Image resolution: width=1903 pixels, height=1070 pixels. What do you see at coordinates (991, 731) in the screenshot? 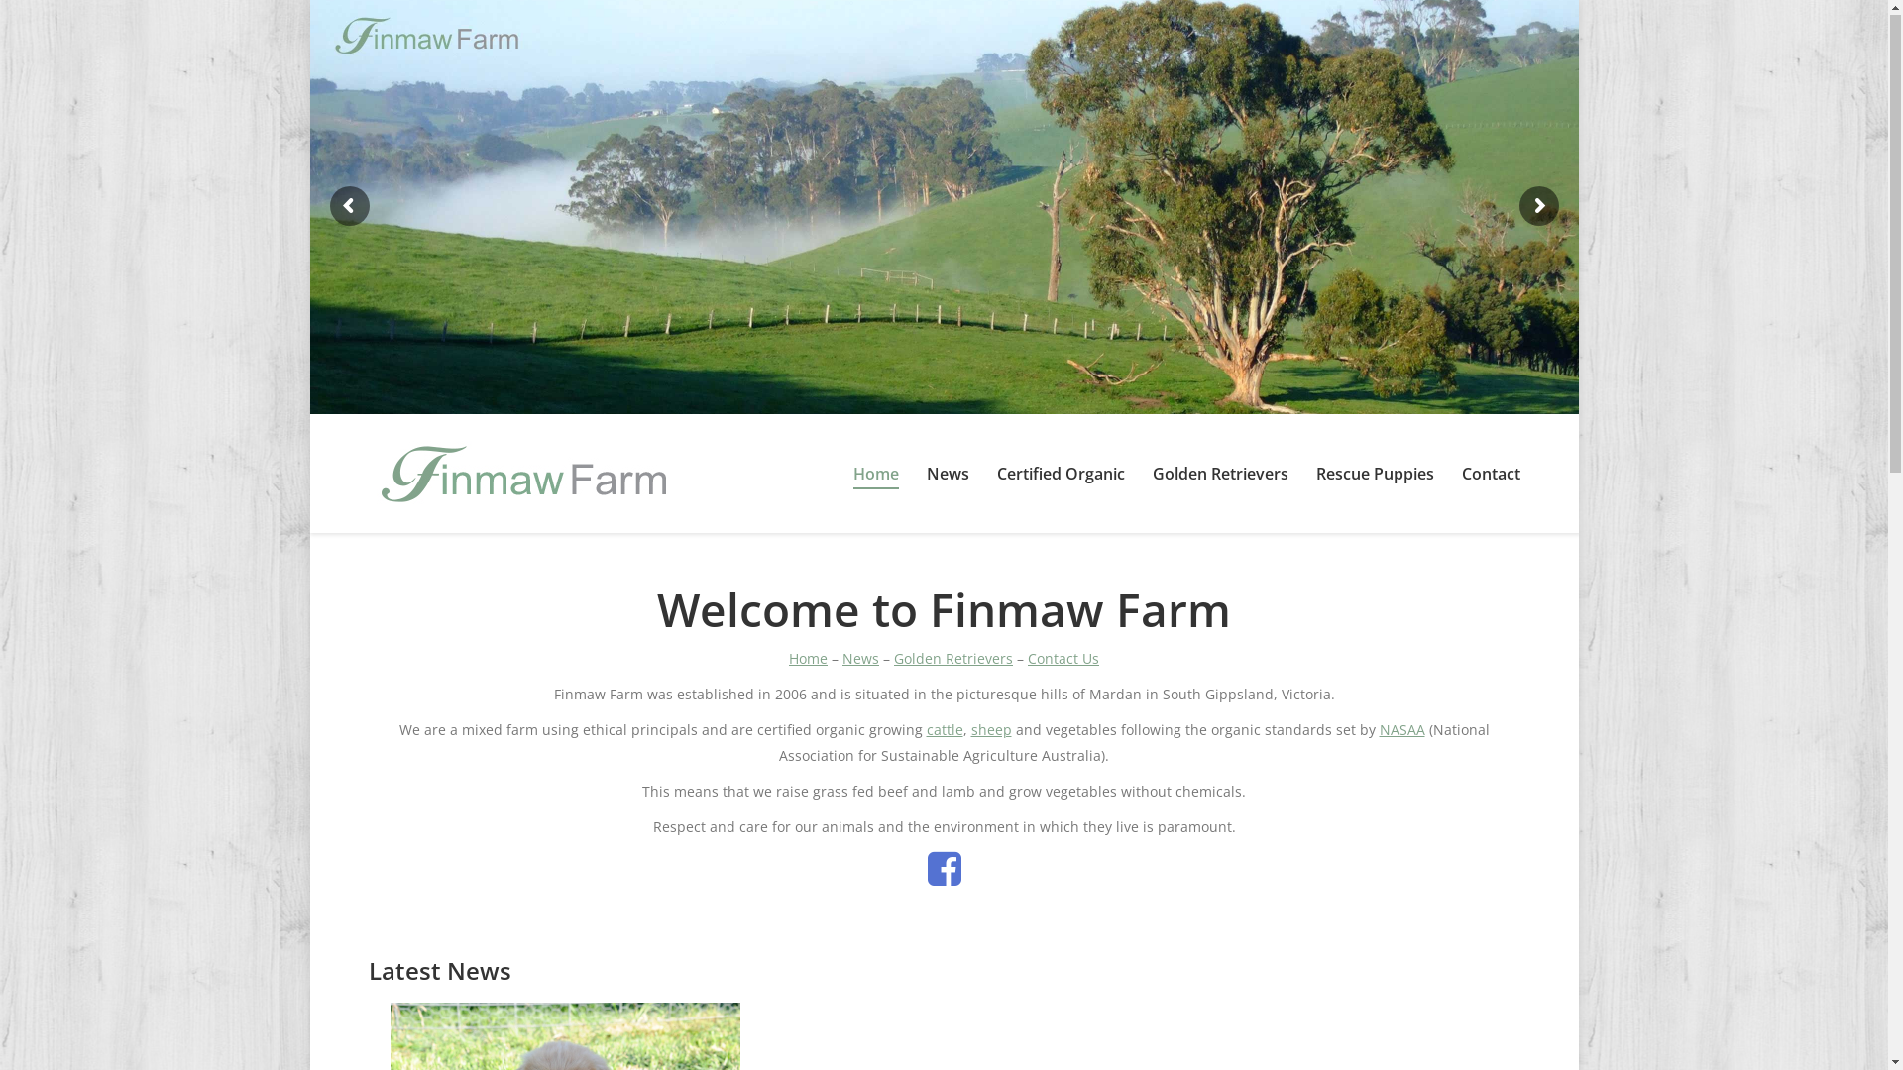
I see `sheep` at bounding box center [991, 731].